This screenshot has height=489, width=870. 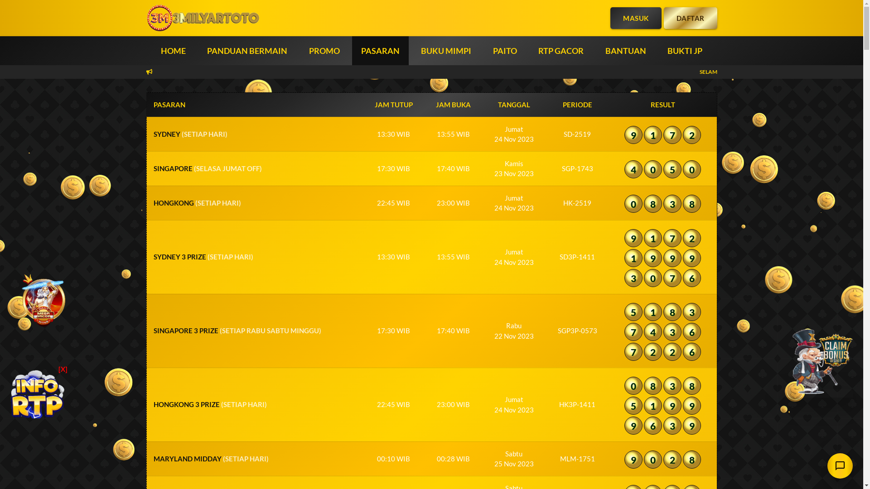 What do you see at coordinates (247, 51) in the screenshot?
I see `PANDUAN BERMAIN` at bounding box center [247, 51].